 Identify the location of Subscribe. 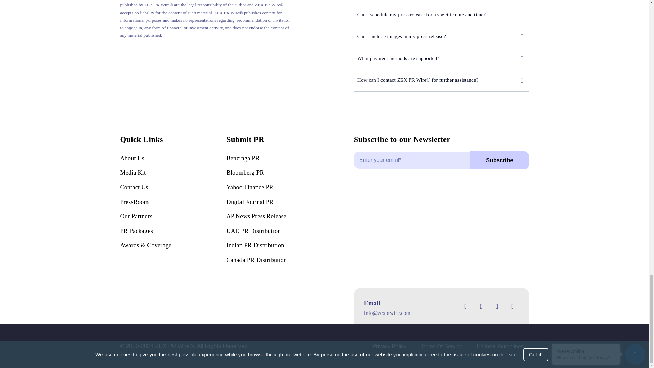
(441, 164).